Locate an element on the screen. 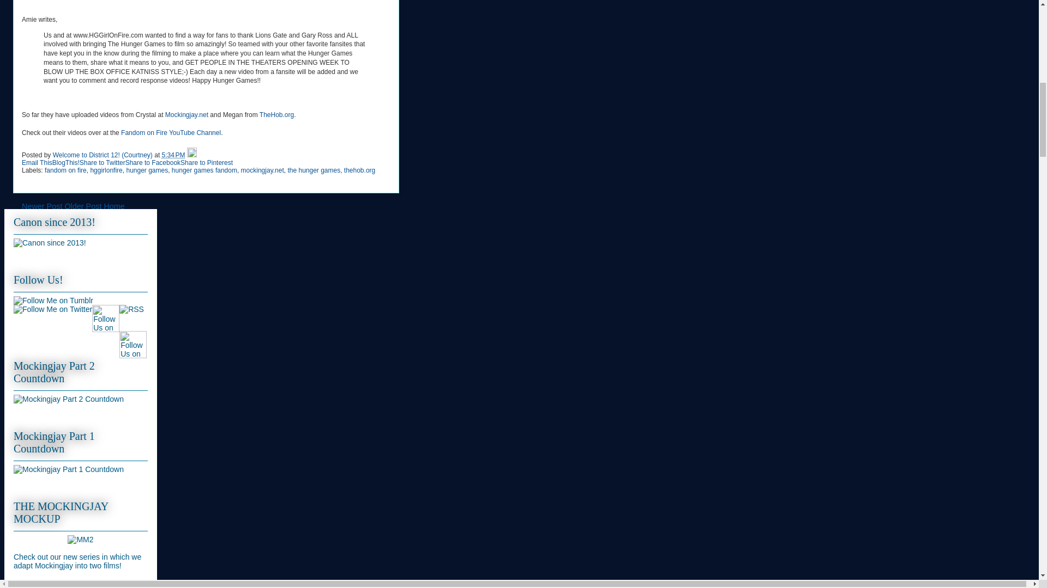 The width and height of the screenshot is (1047, 588). Email This is located at coordinates (37, 162).